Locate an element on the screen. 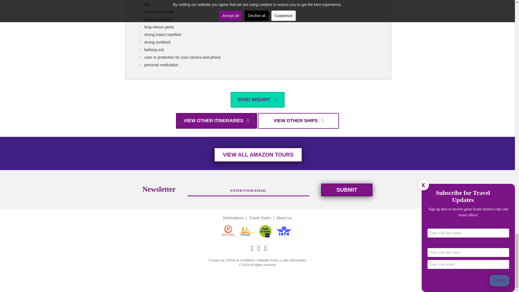 The image size is (519, 292). IATA is located at coordinates (285, 231).